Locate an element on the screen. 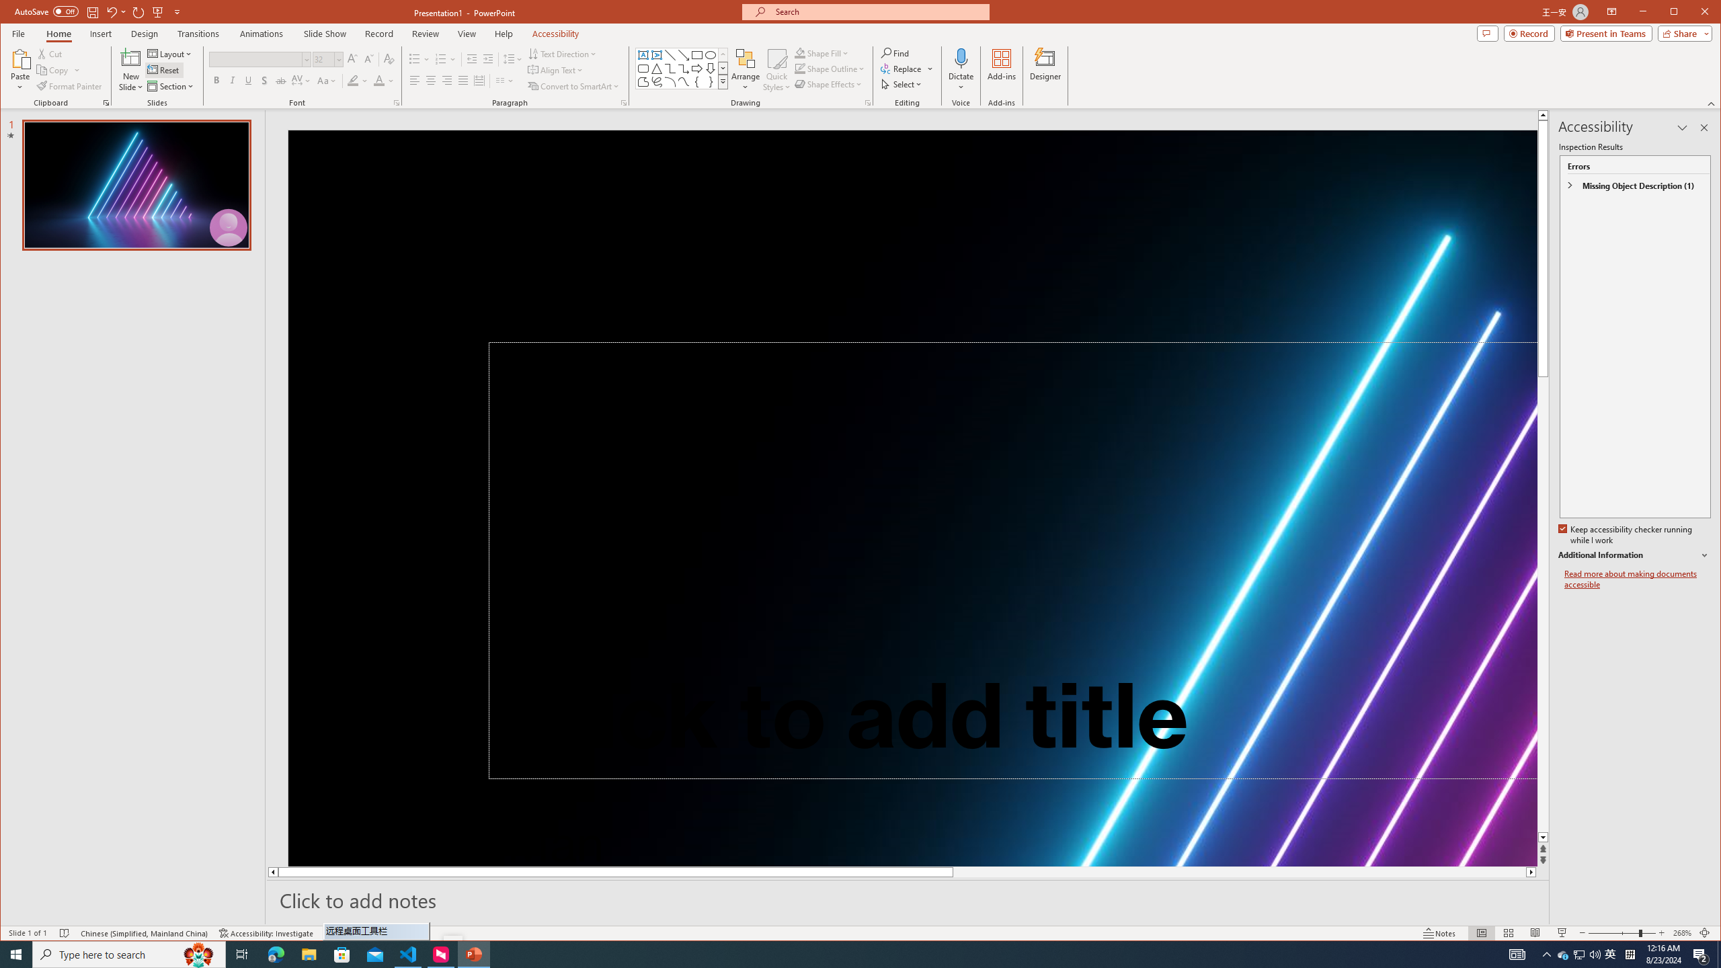 This screenshot has height=968, width=1721. Line is located at coordinates (670, 55).